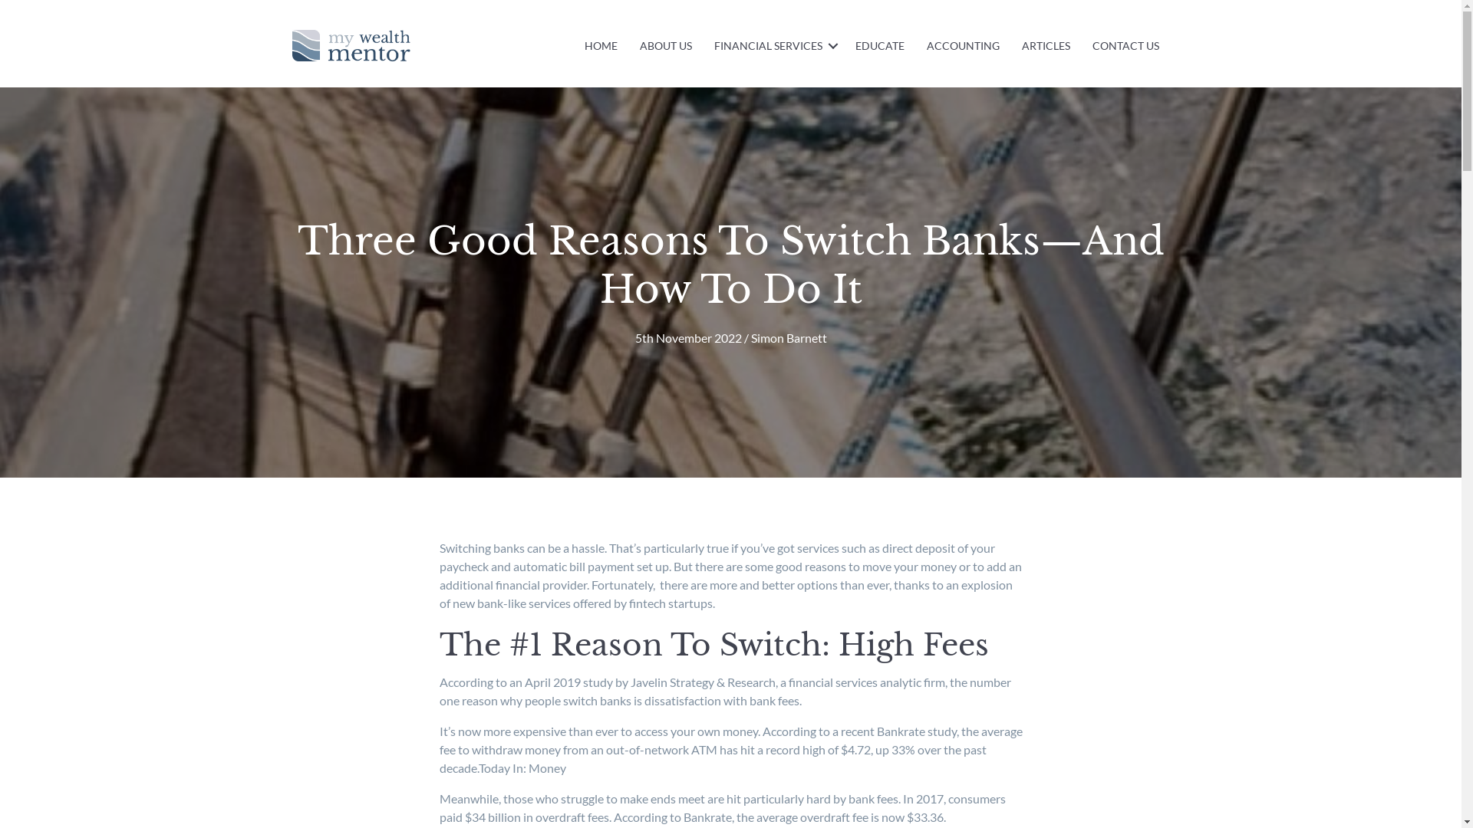 Image resolution: width=1473 pixels, height=828 pixels. I want to click on HOME, so click(601, 46).